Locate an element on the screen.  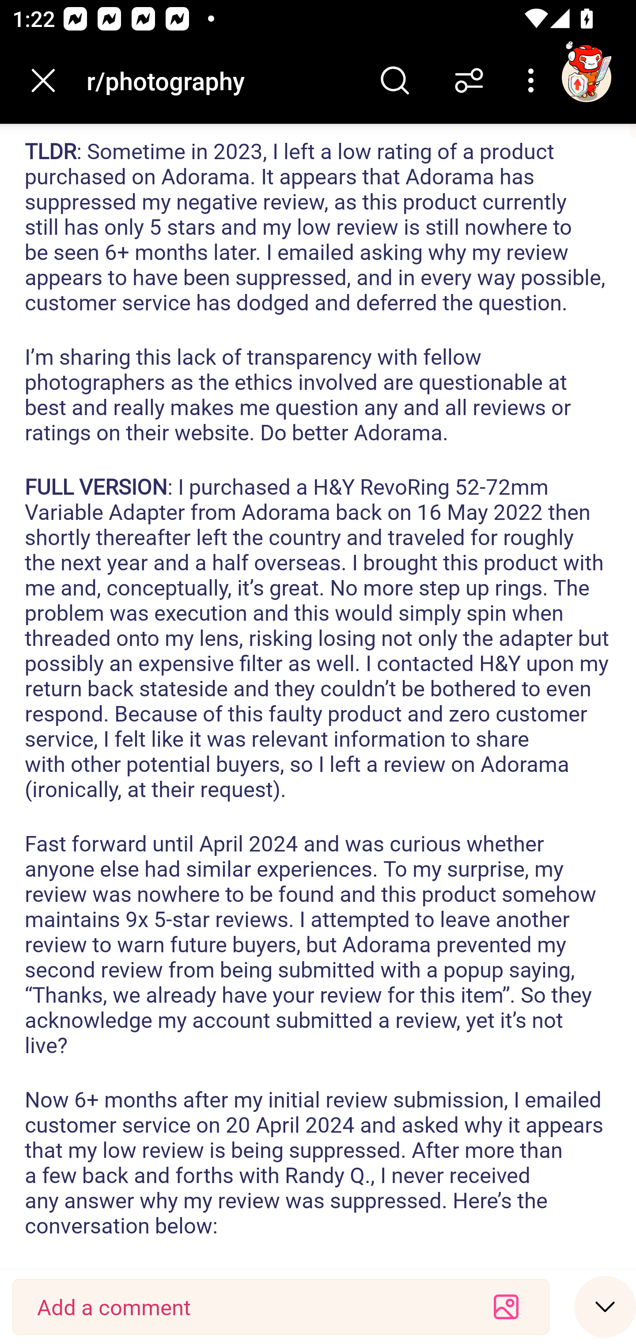
TestAppium002 account is located at coordinates (586, 77).